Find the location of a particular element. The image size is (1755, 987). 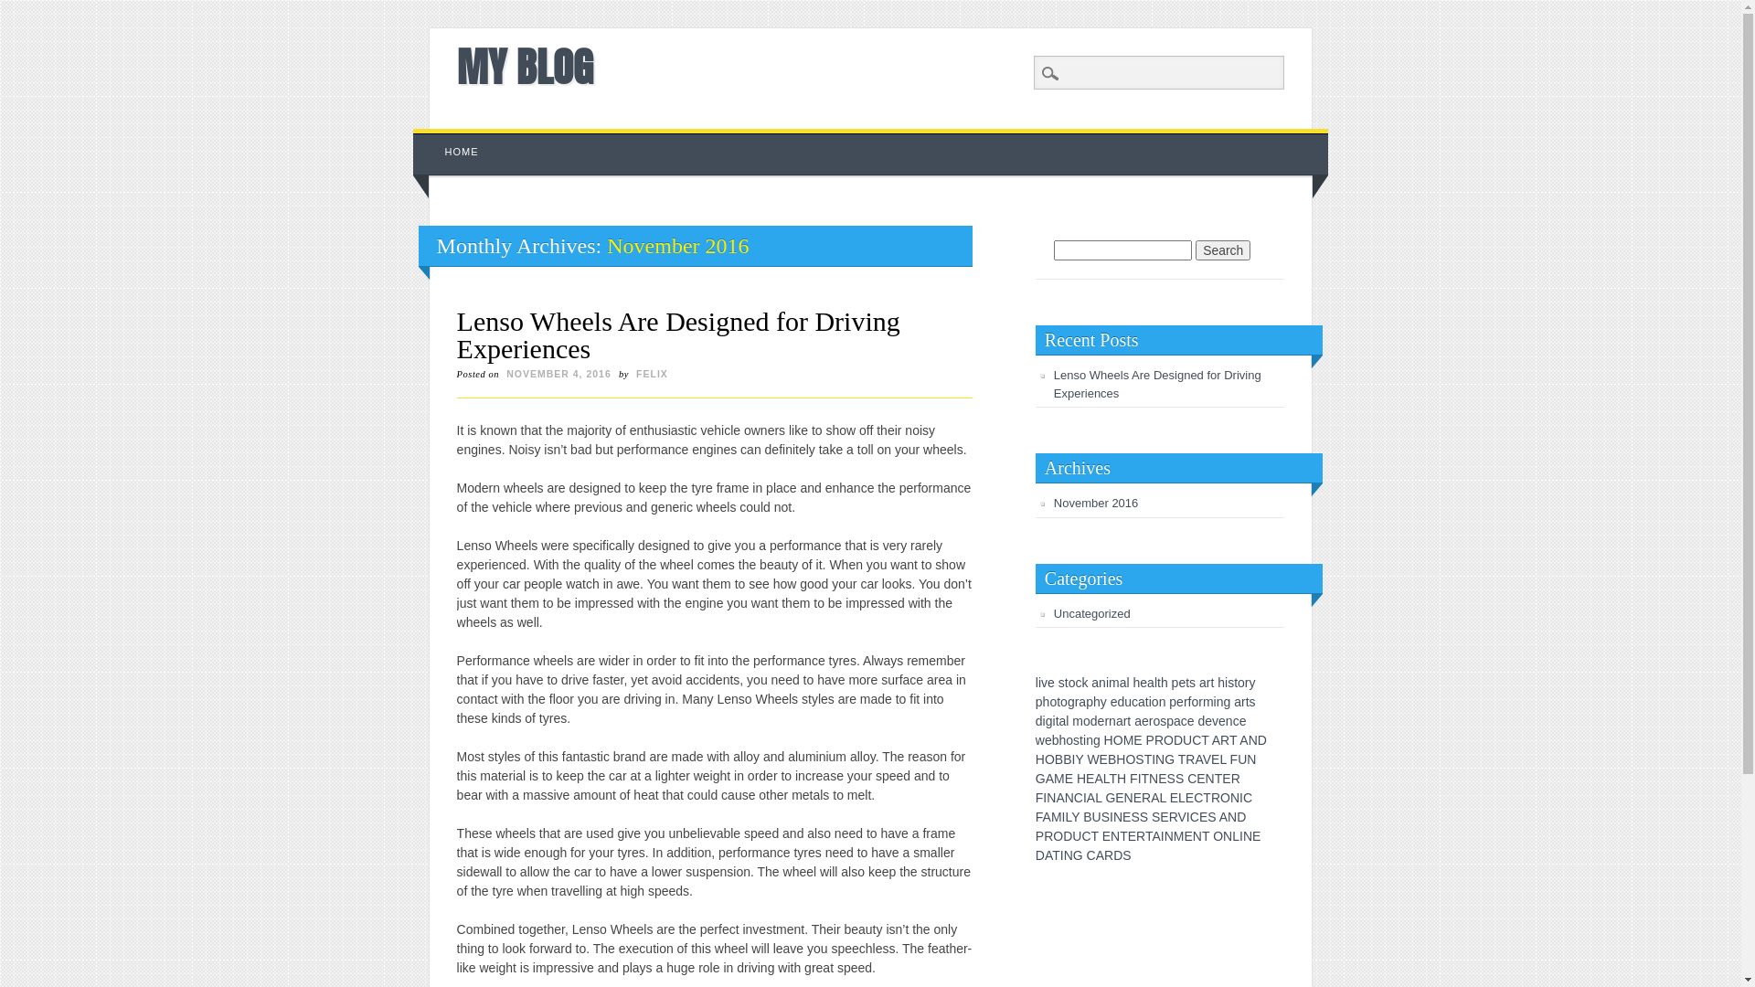

M is located at coordinates (1057, 817).